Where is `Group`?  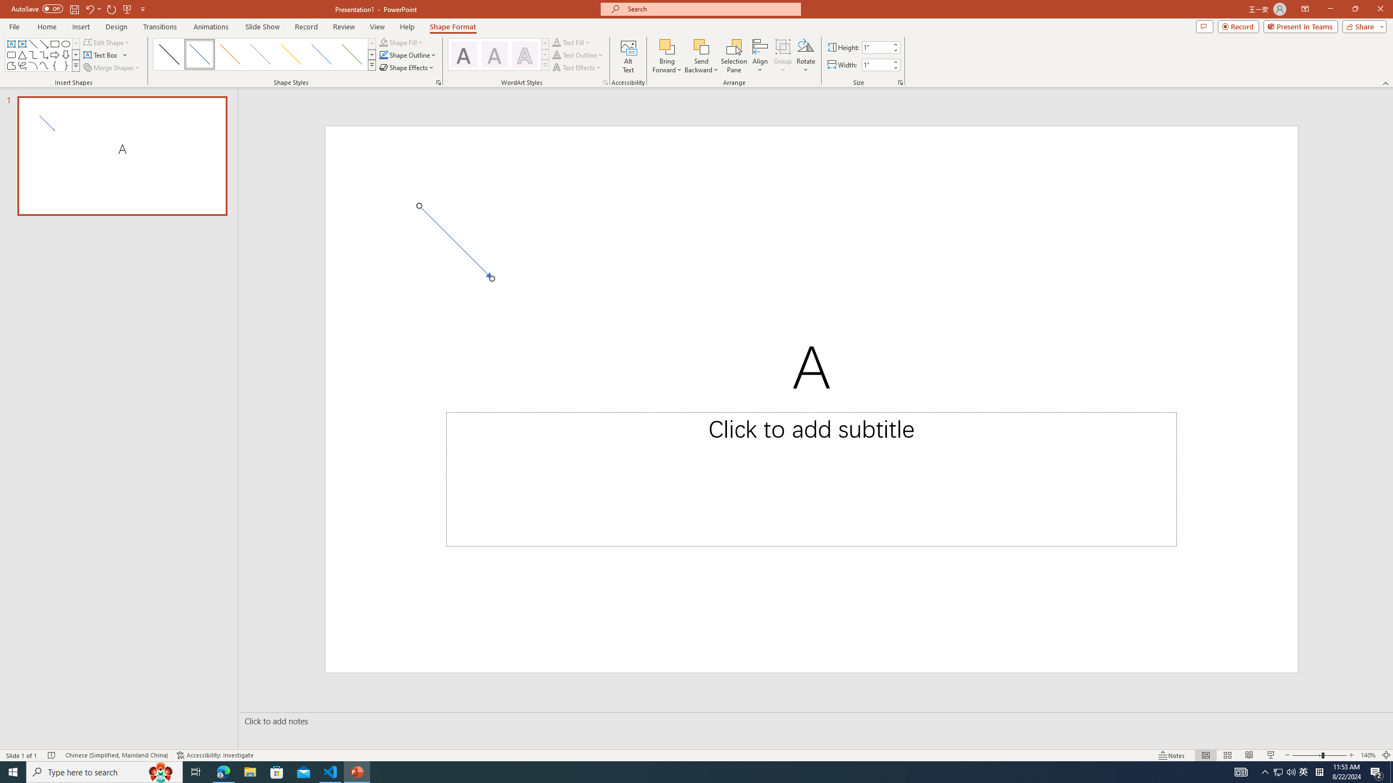 Group is located at coordinates (782, 56).